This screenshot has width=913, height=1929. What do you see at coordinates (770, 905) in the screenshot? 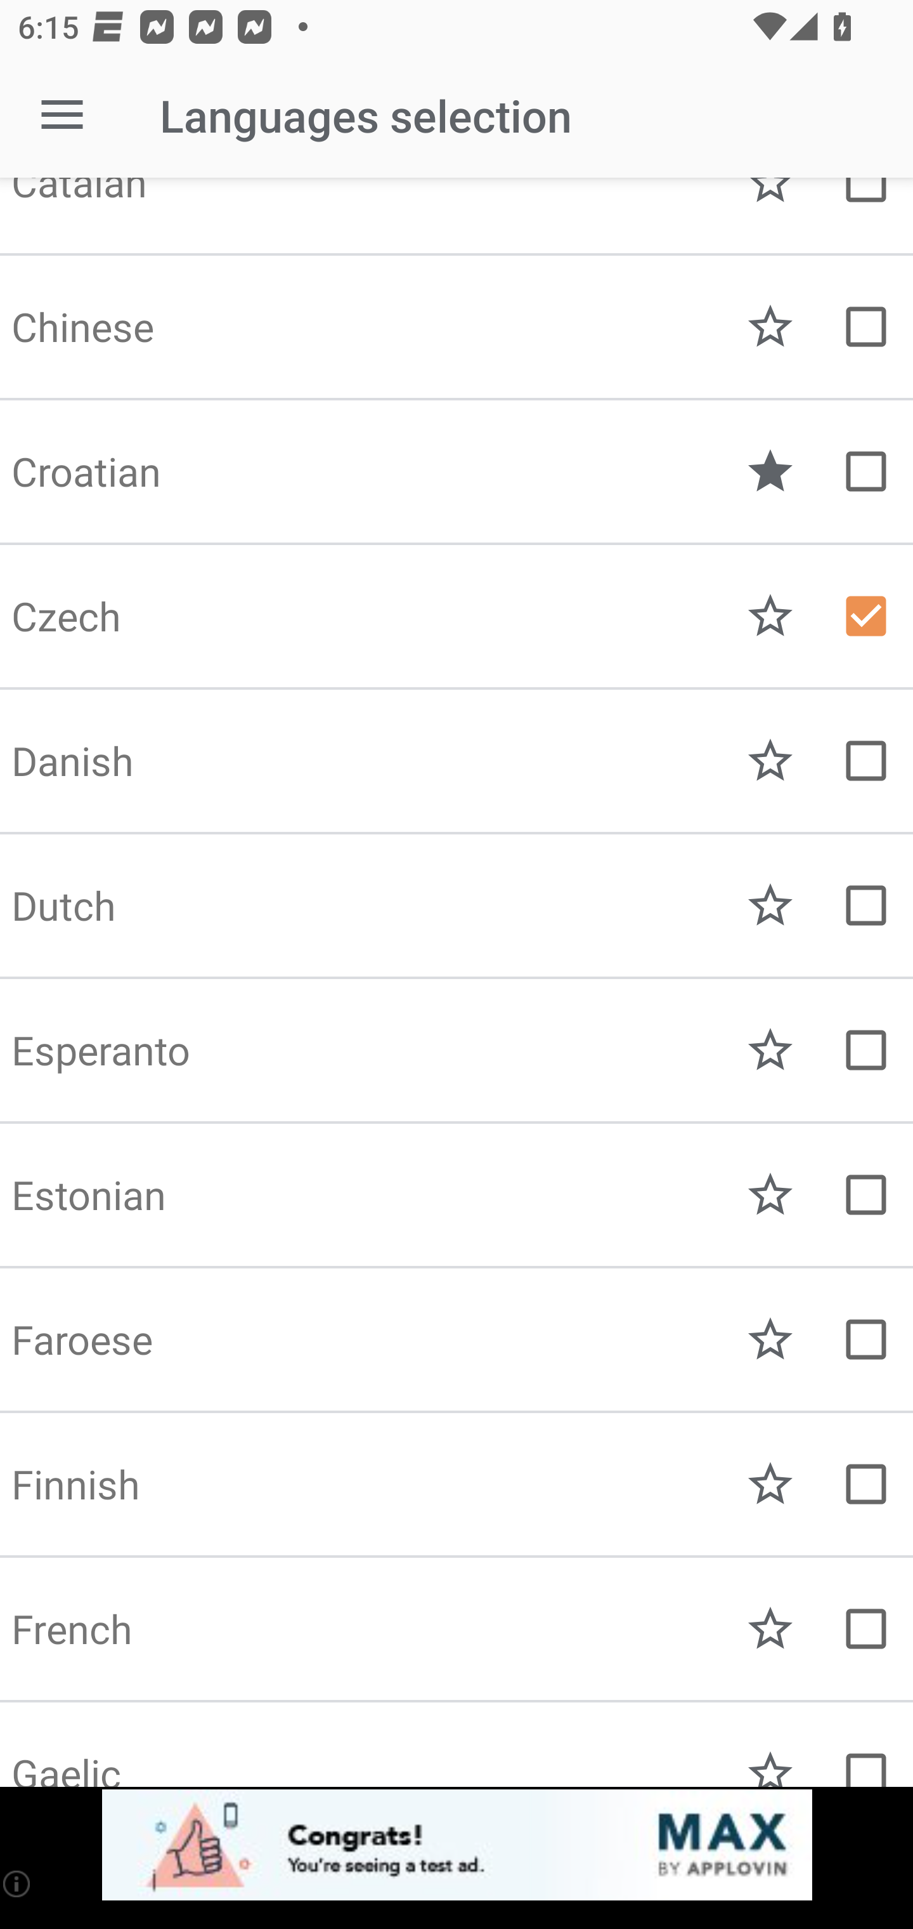
I see `Favorite` at bounding box center [770, 905].